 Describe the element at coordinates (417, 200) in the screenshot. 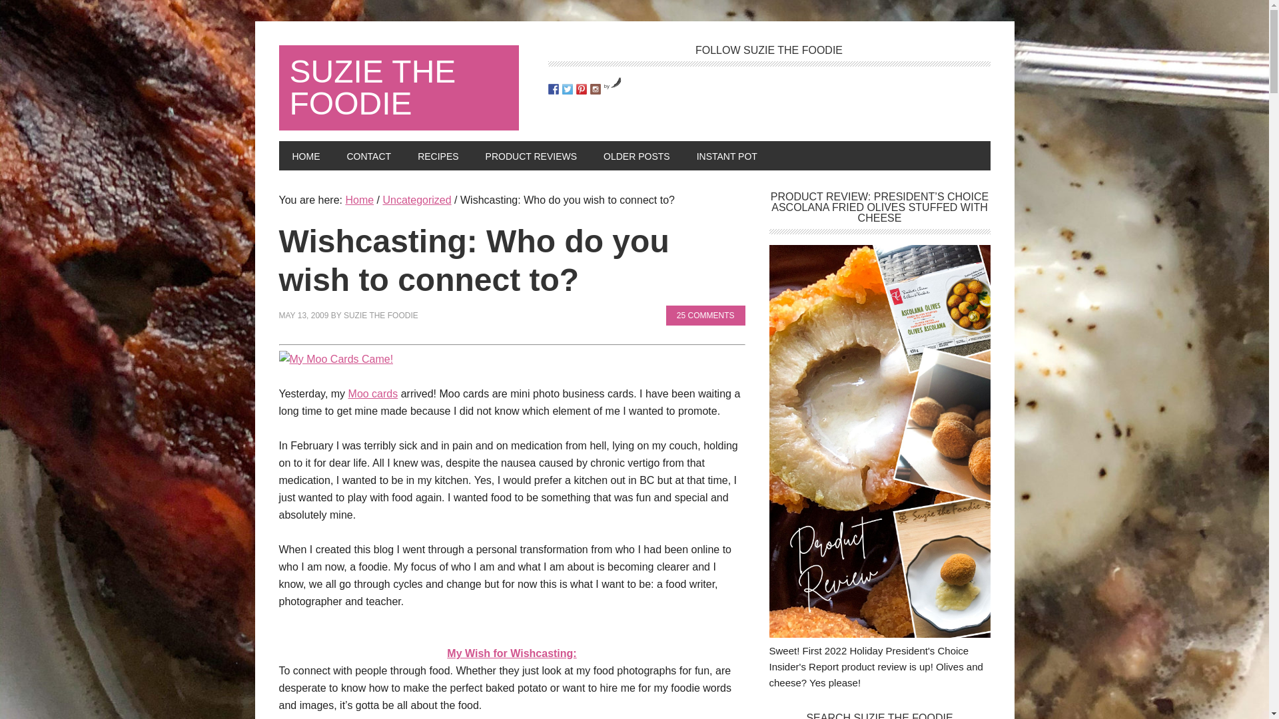

I see `Uncategorized` at that location.